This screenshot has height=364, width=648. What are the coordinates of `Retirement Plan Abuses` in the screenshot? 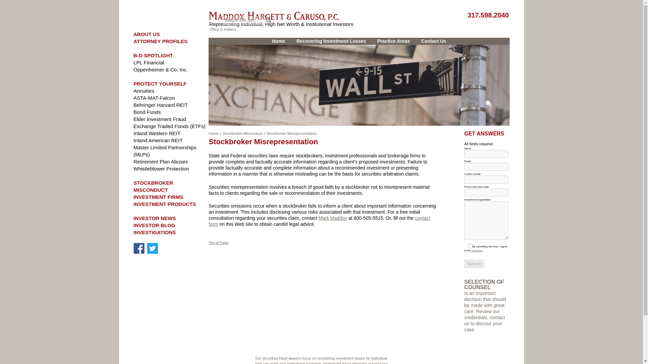 It's located at (161, 161).